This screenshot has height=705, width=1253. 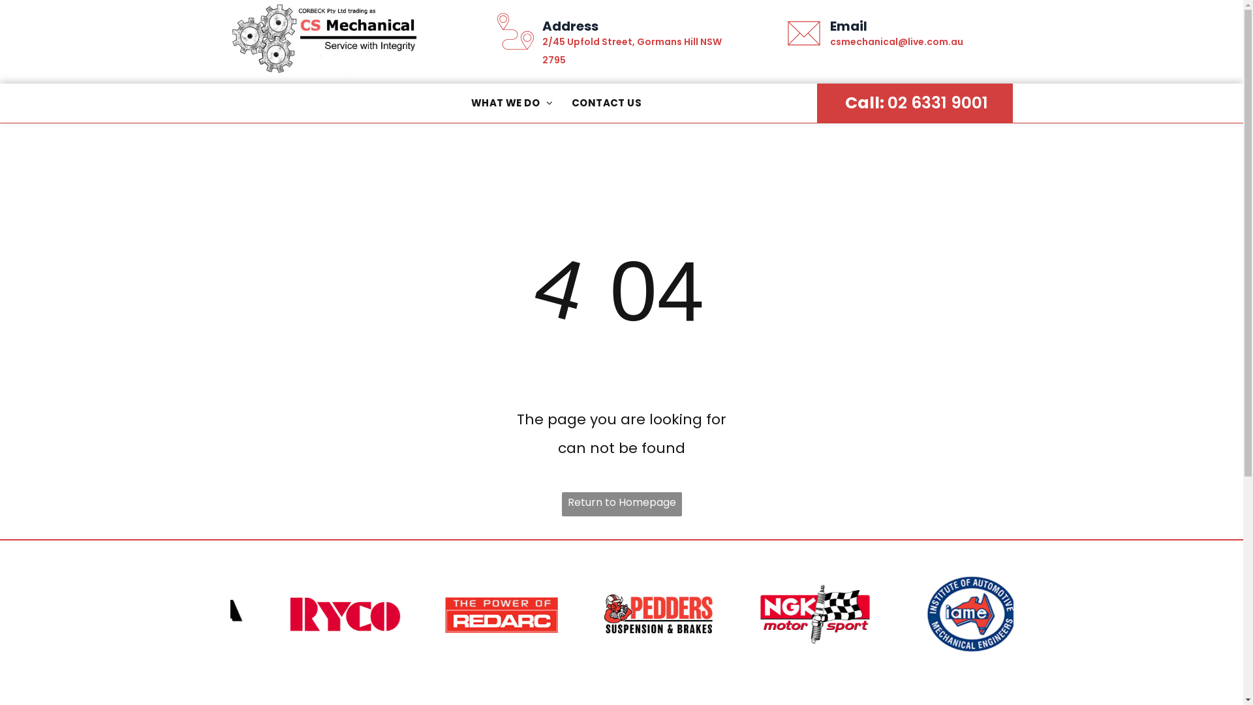 I want to click on https://www.snapontools.com.au, so click(x=194, y=614).